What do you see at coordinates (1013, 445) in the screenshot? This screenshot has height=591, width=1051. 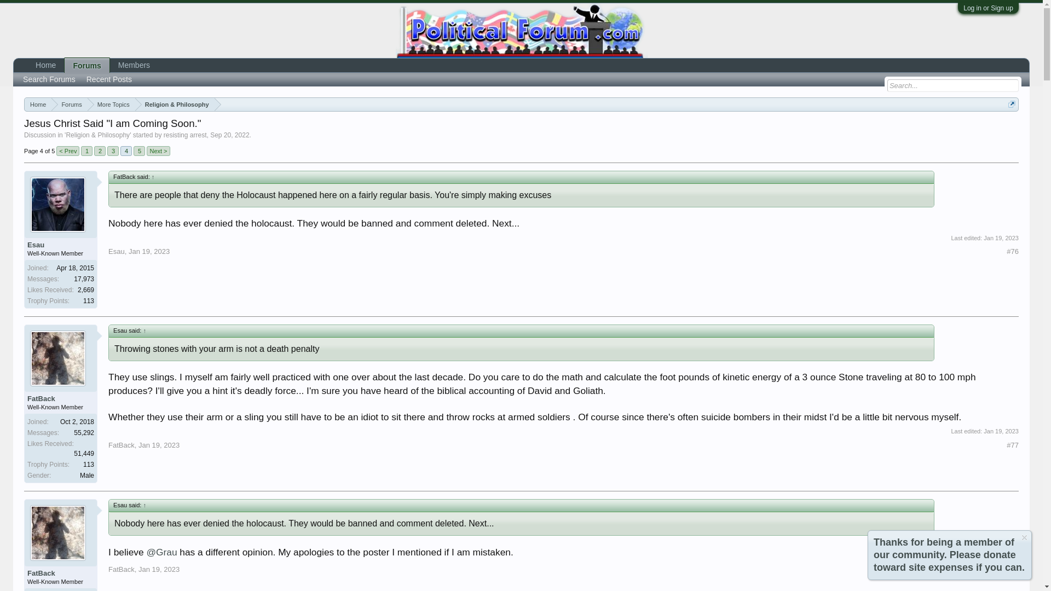 I see `Permalink` at bounding box center [1013, 445].